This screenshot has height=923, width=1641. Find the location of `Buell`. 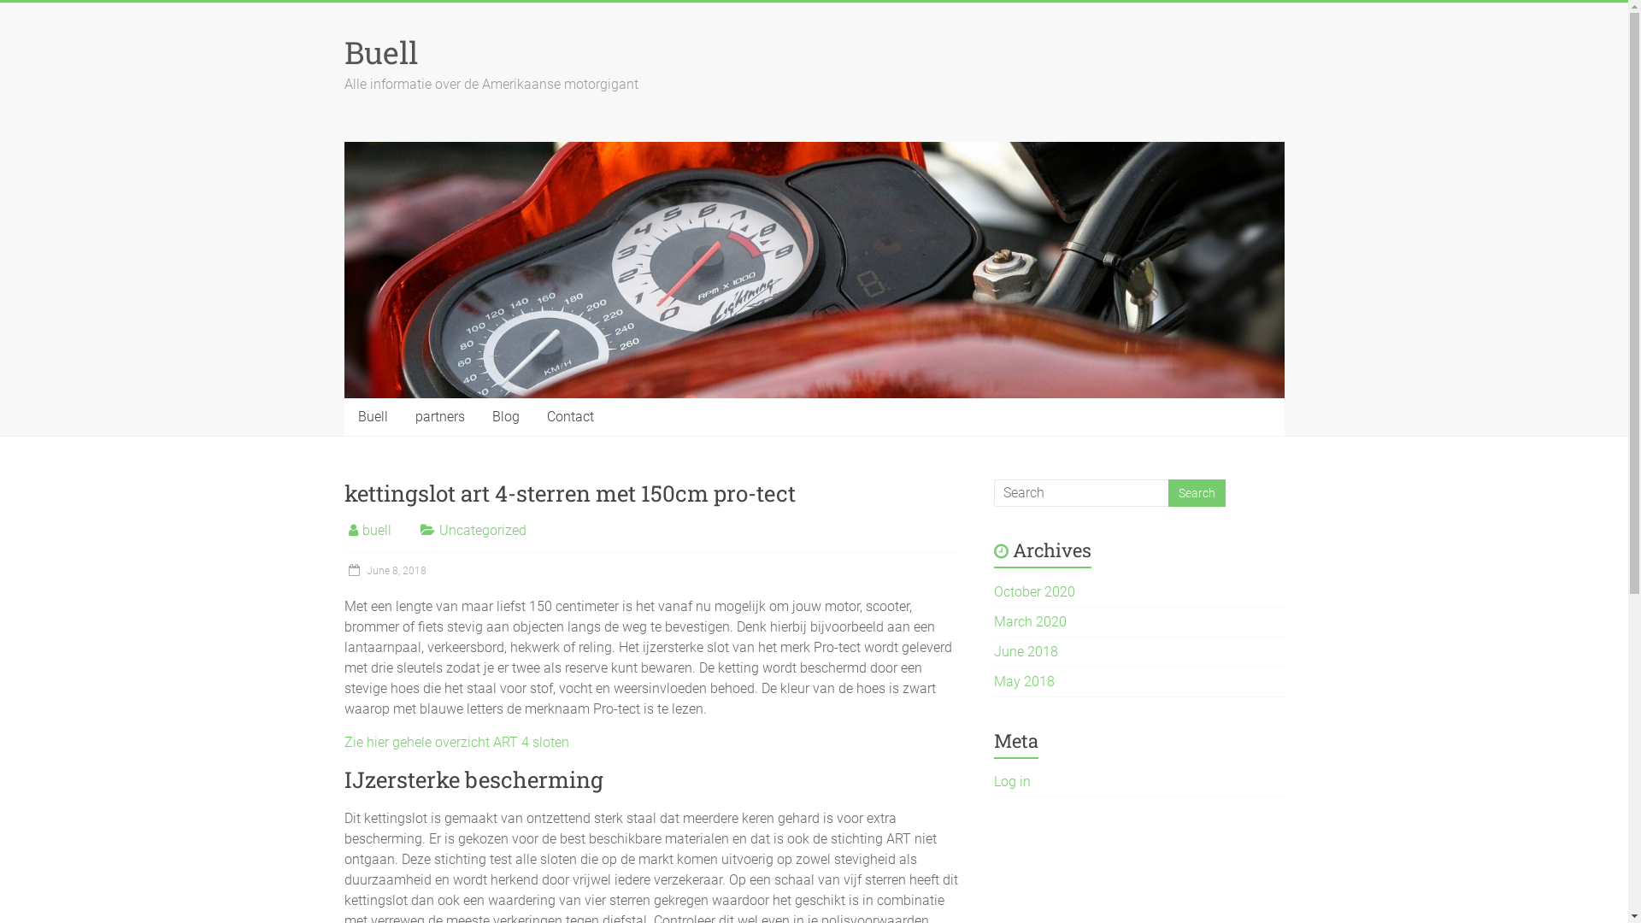

Buell is located at coordinates (373, 417).